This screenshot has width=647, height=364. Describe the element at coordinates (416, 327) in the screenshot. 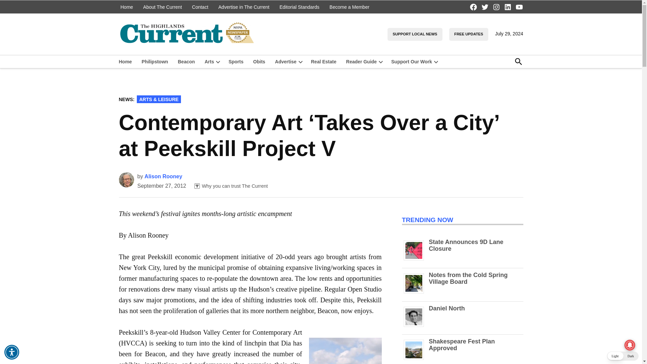

I see `Daniel North` at that location.